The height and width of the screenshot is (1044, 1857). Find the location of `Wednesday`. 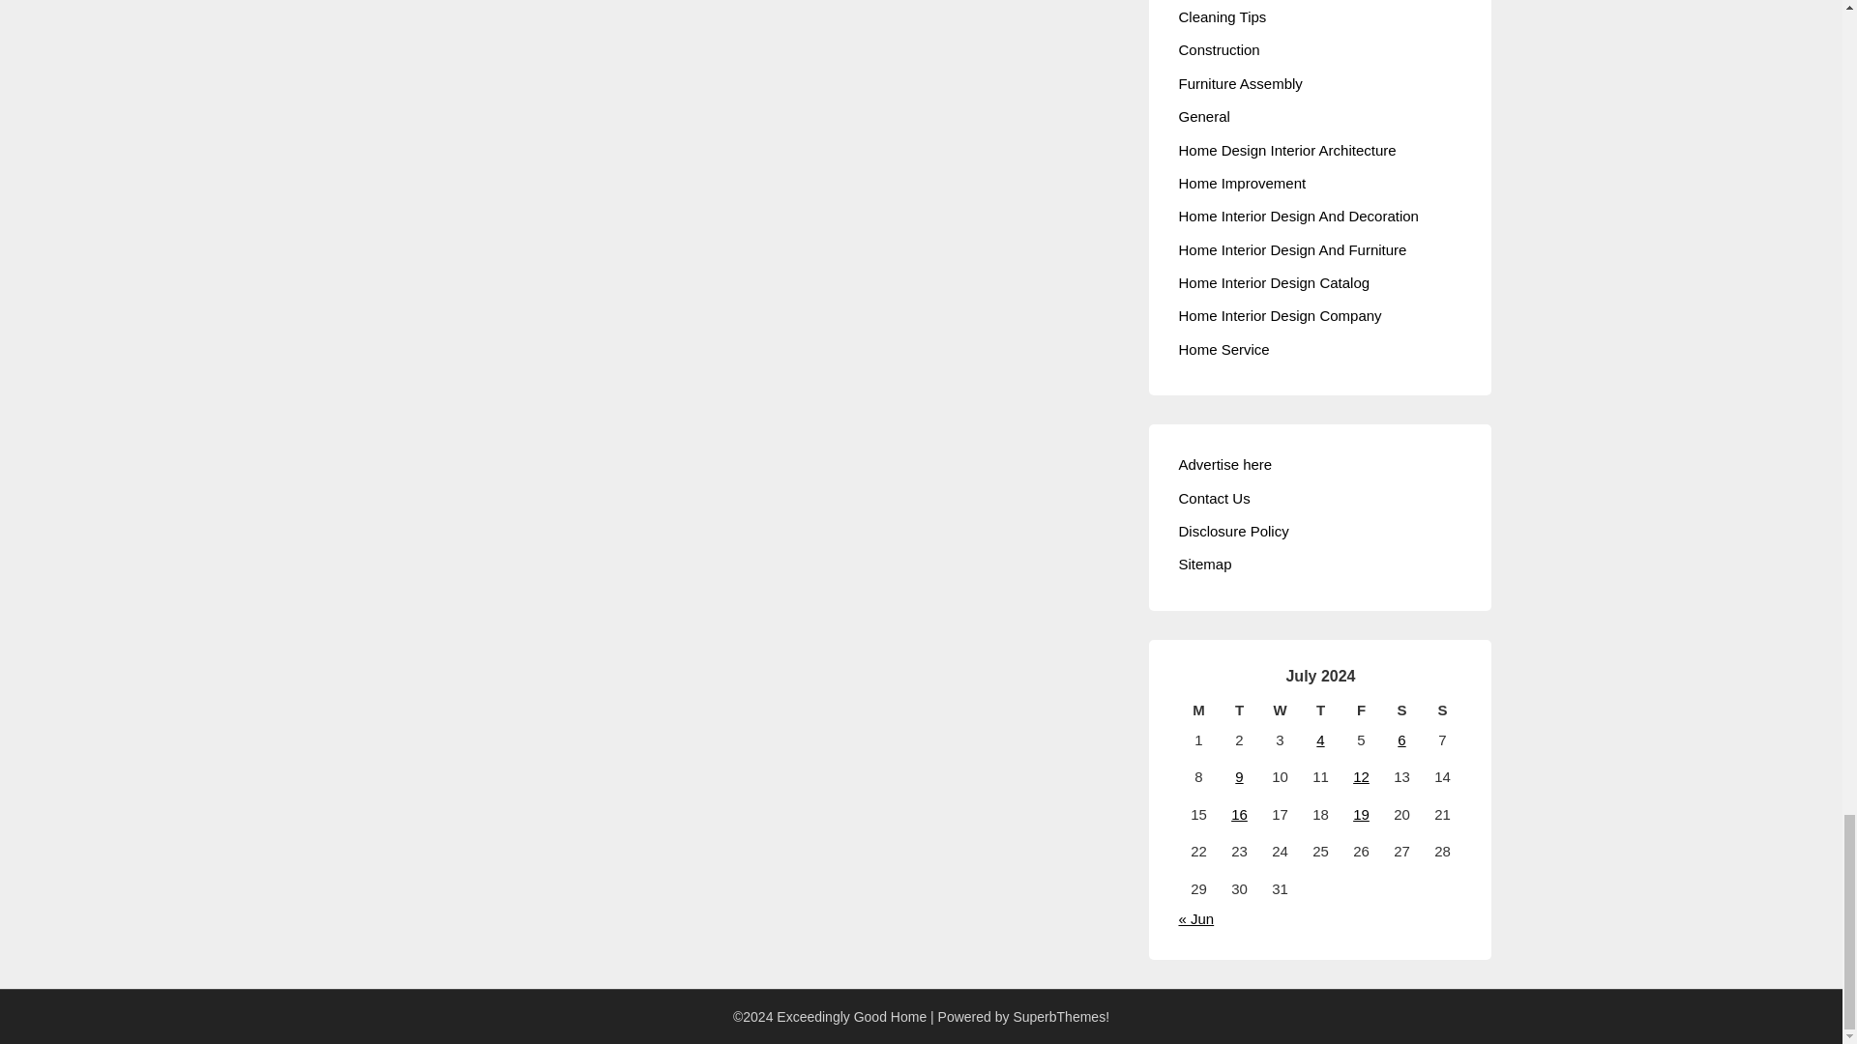

Wednesday is located at coordinates (1279, 710).